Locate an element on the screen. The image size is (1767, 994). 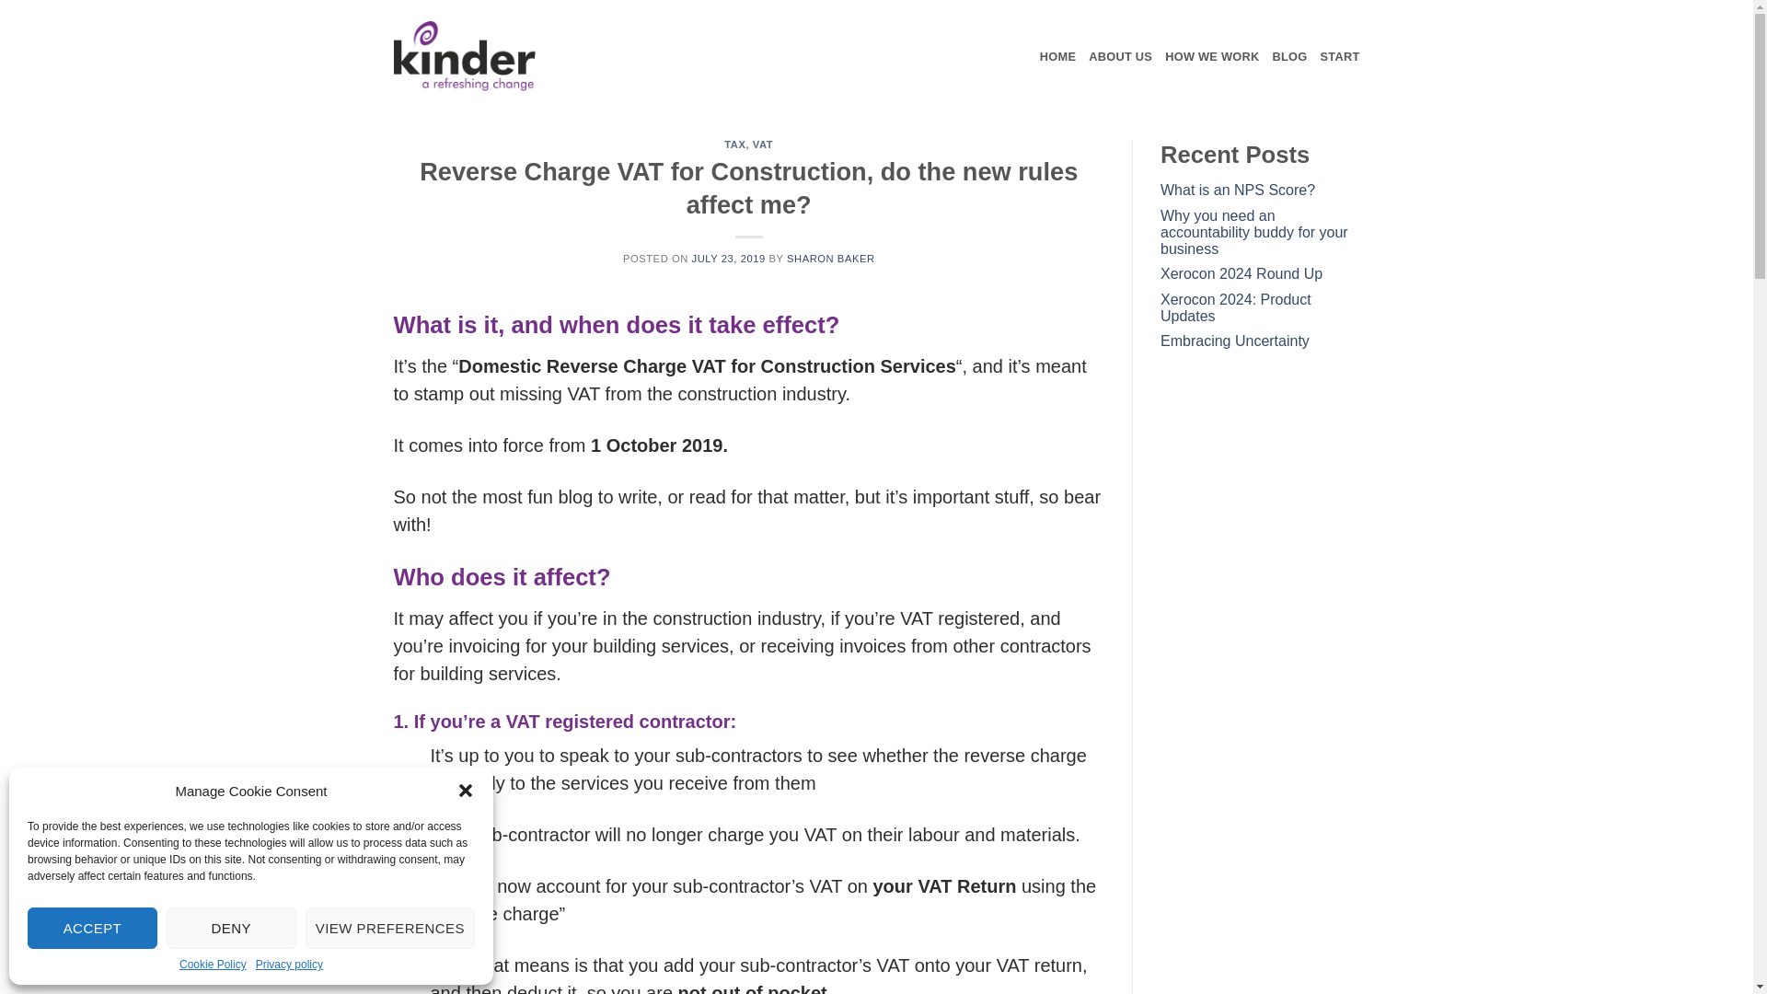
START is located at coordinates (1340, 56).